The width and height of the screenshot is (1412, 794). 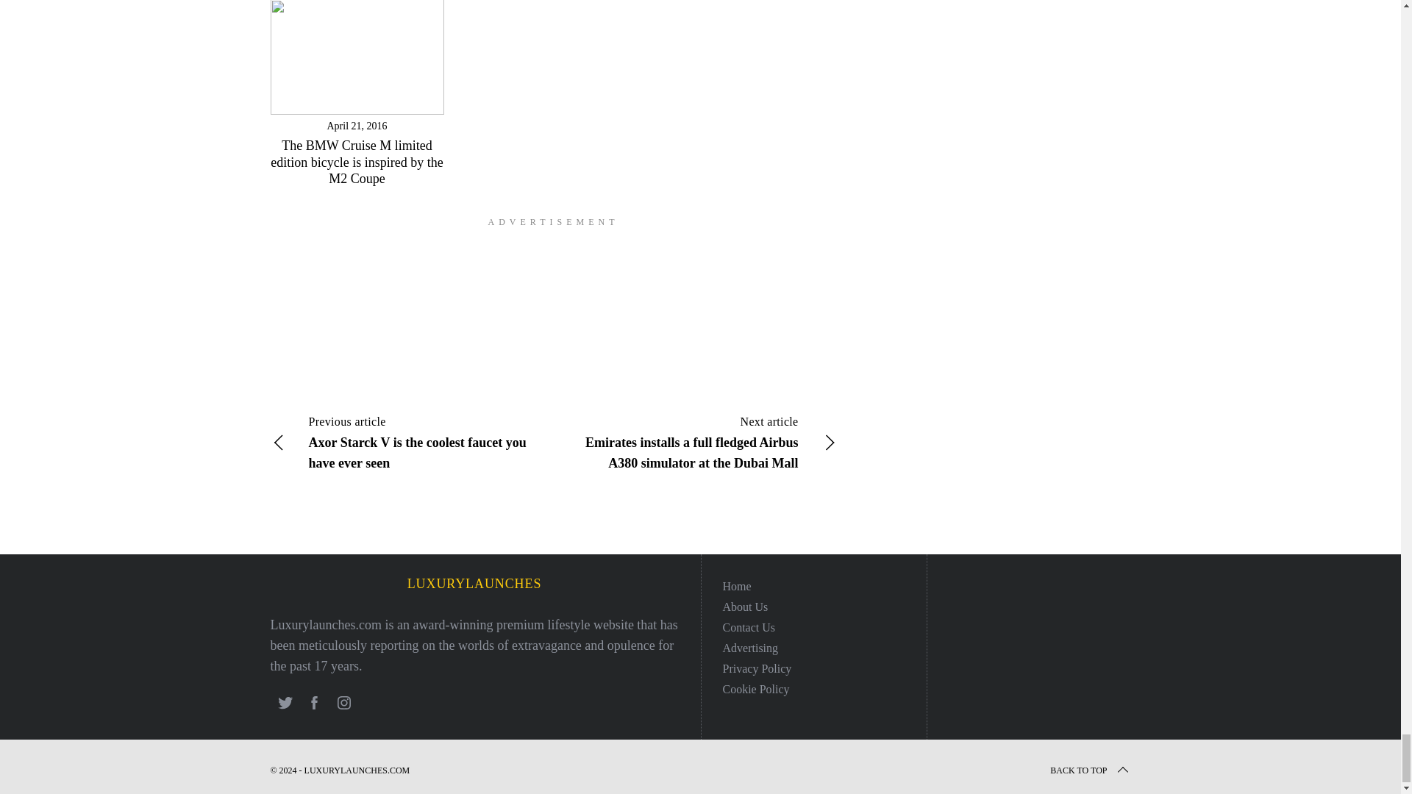 What do you see at coordinates (749, 647) in the screenshot?
I see `Advertising` at bounding box center [749, 647].